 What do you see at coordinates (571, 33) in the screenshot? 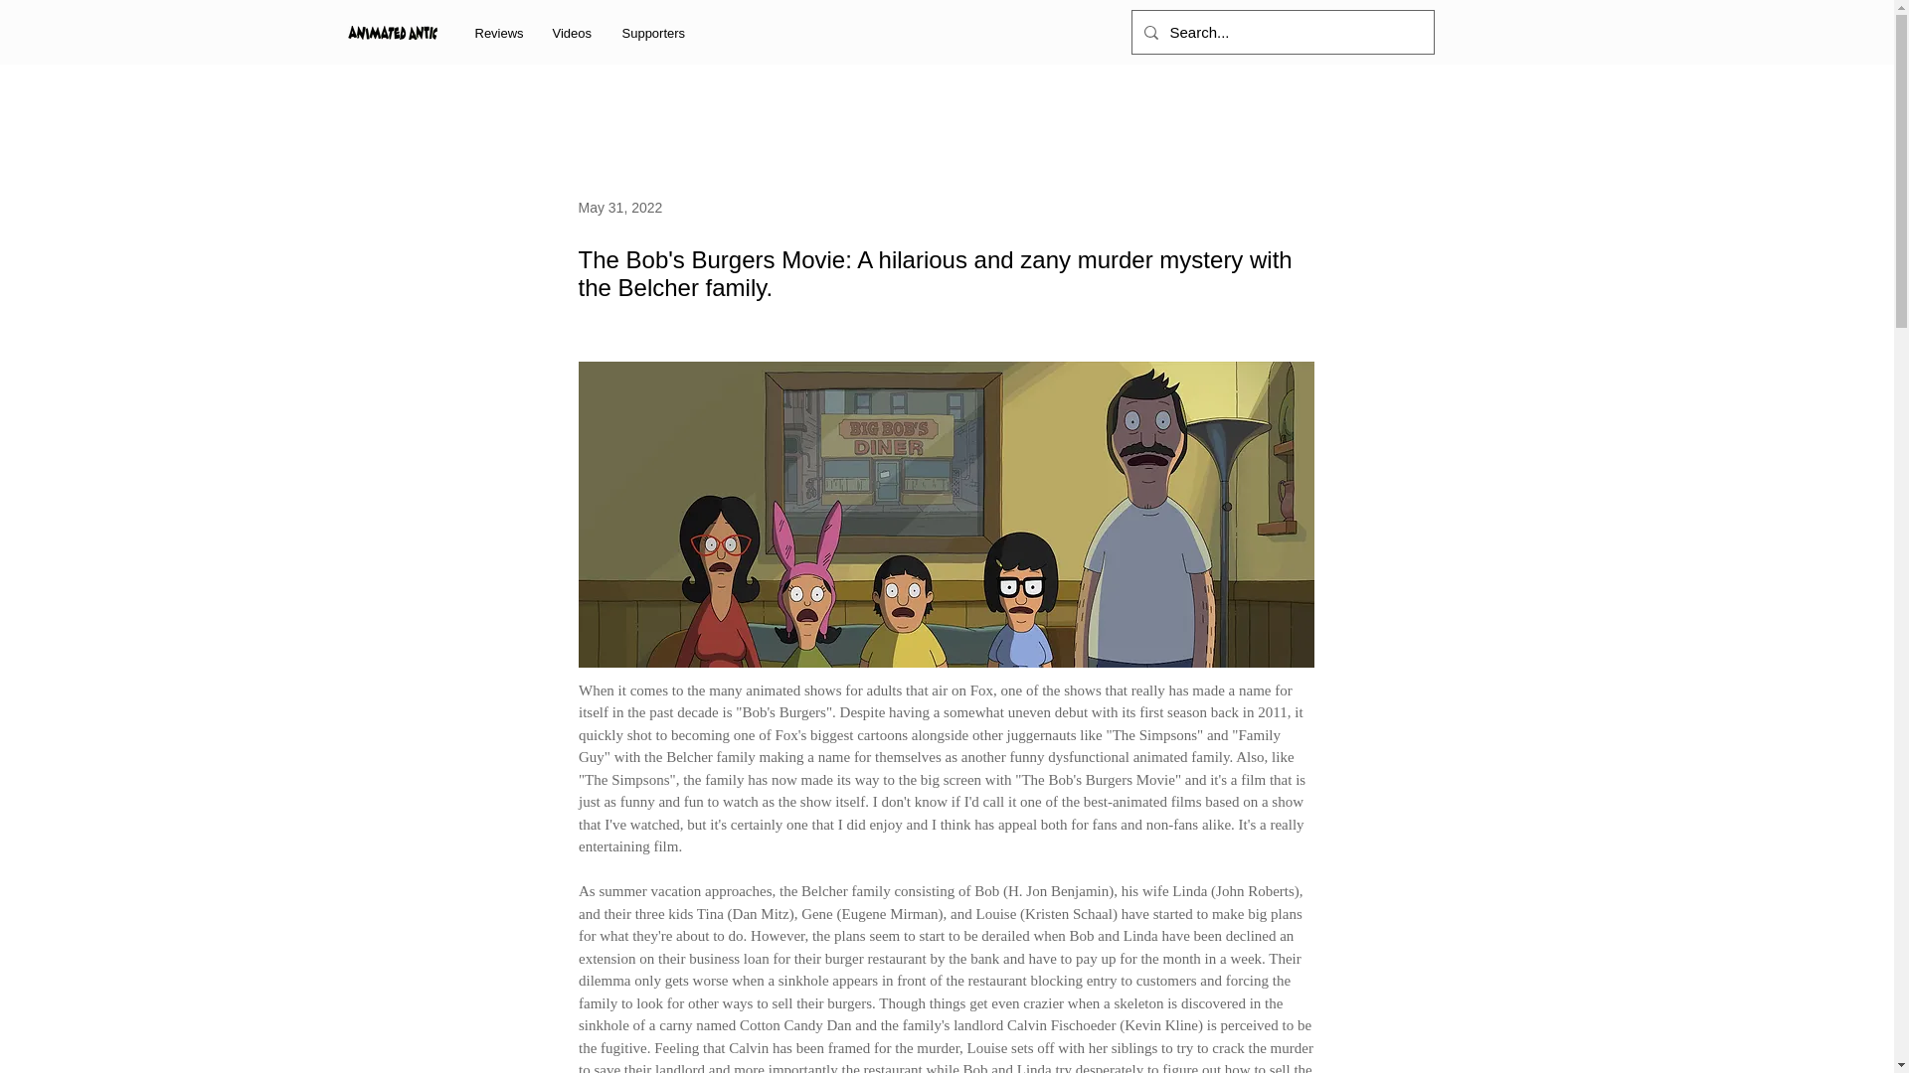
I see `Videos` at bounding box center [571, 33].